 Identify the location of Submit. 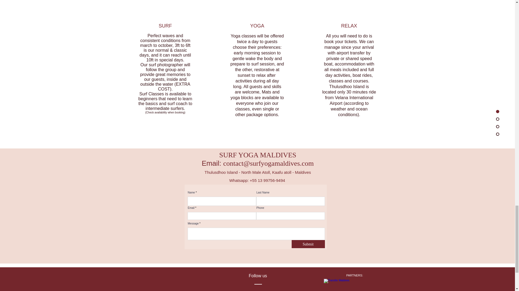
(308, 244).